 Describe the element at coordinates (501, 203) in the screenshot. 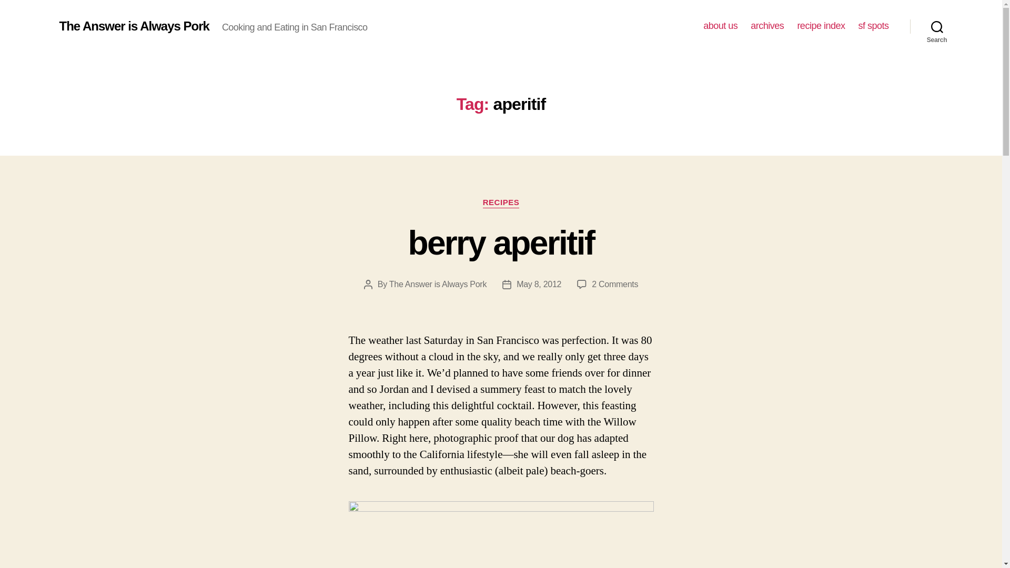

I see `RECIPES` at that location.